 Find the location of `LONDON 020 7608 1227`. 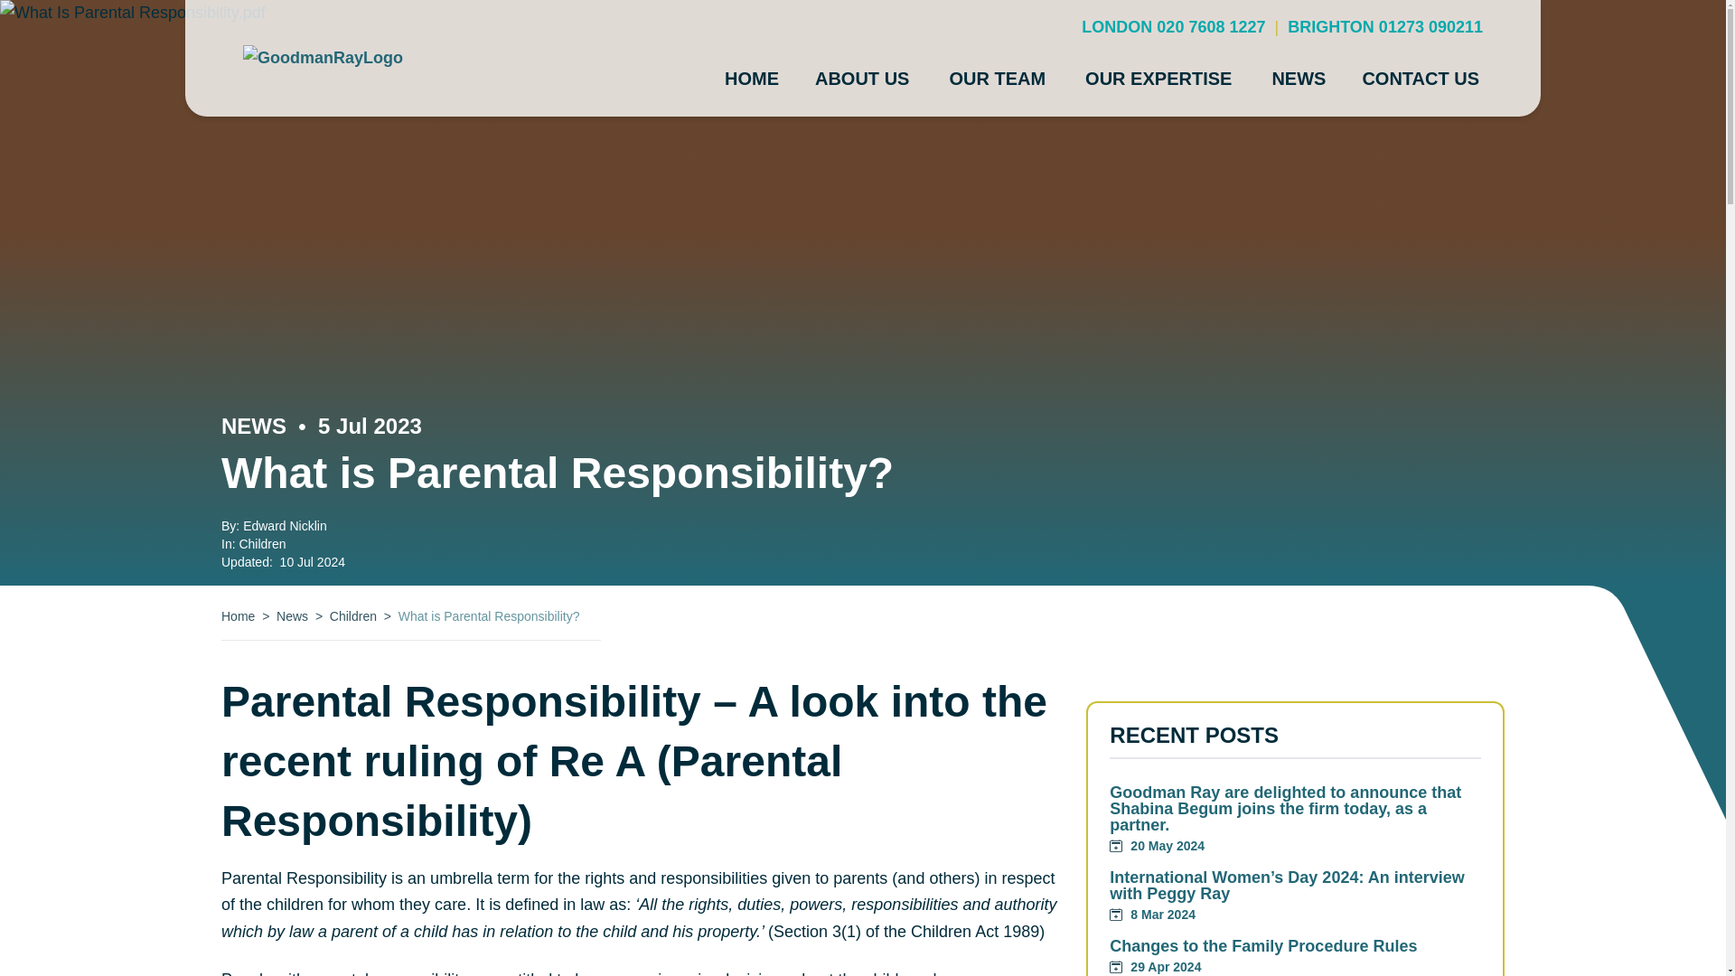

LONDON 020 7608 1227 is located at coordinates (1173, 27).